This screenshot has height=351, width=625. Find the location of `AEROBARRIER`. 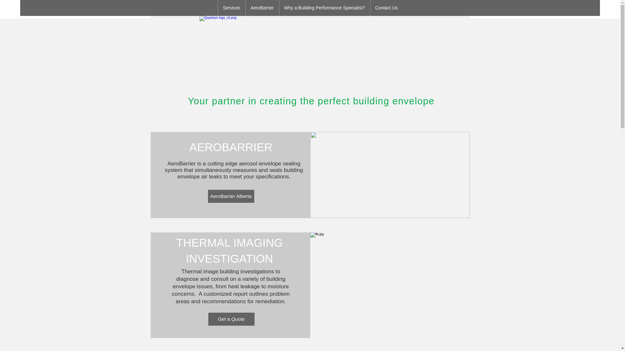

AEROBARRIER is located at coordinates (231, 147).